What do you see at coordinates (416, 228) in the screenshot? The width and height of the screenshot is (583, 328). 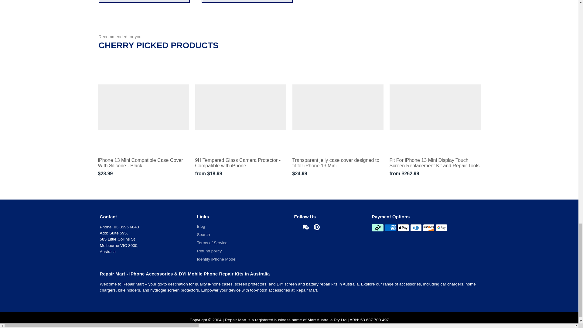 I see `Diners Club` at bounding box center [416, 228].